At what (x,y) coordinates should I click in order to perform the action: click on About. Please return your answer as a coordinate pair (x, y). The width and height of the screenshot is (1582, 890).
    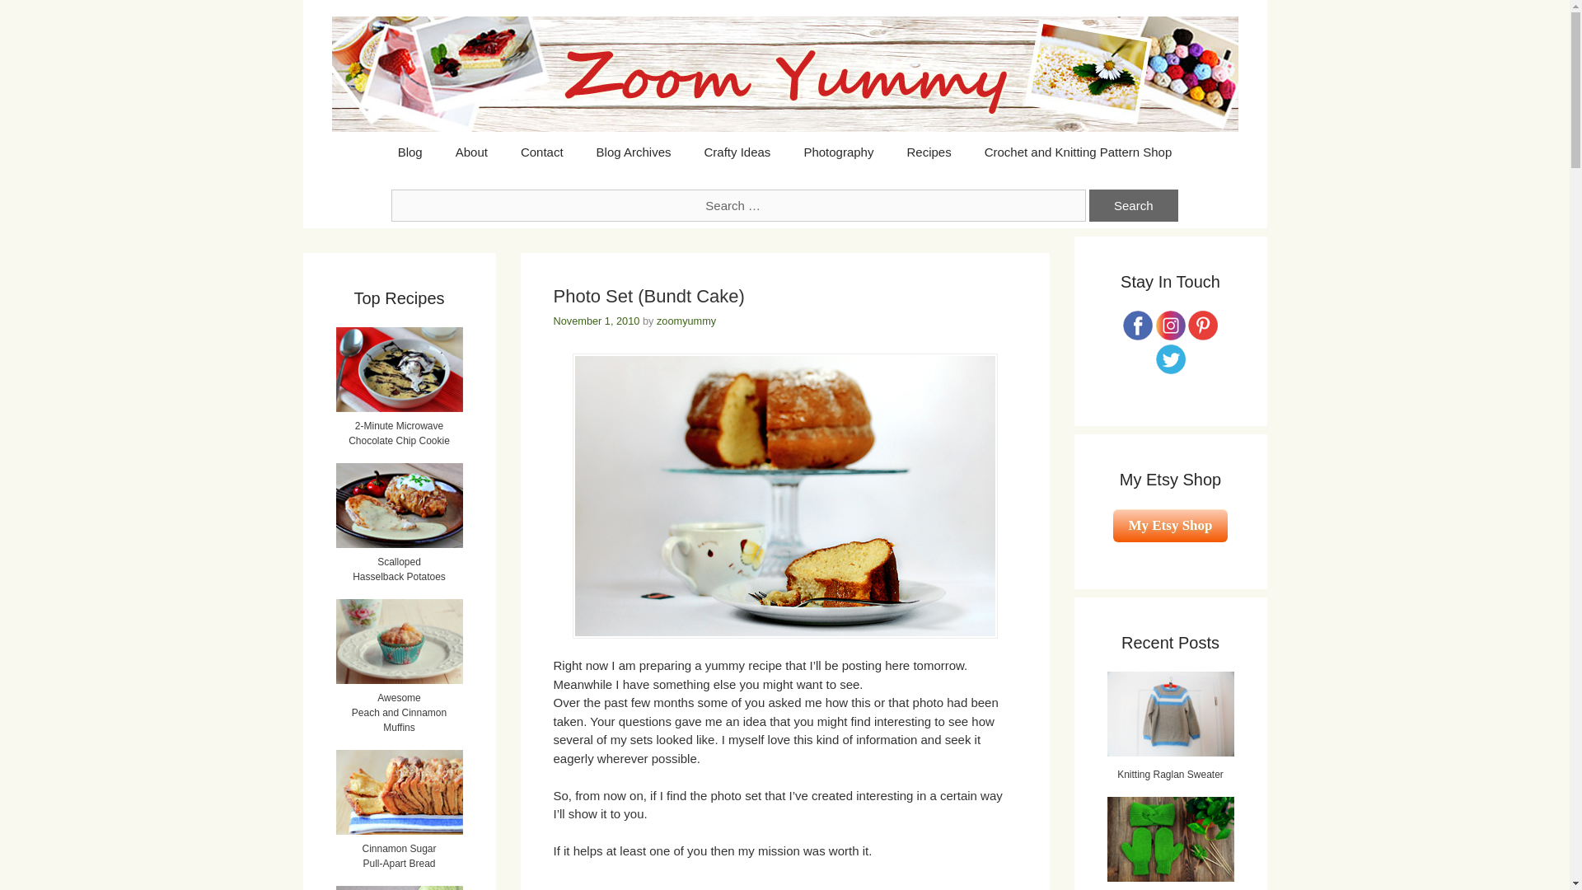
    Looking at the image, I should click on (471, 152).